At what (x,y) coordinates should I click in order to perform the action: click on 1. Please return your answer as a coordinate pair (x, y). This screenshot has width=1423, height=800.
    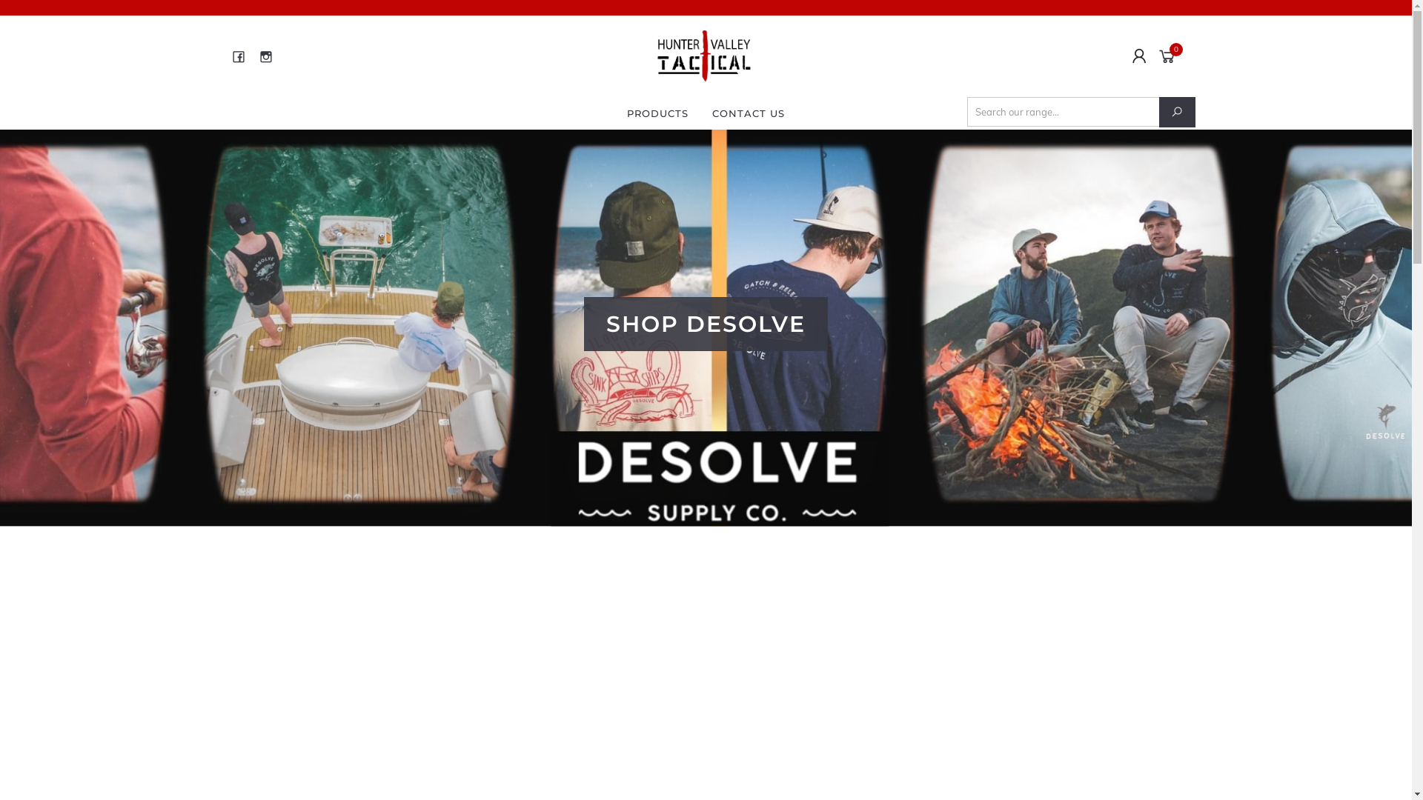
    Looking at the image, I should click on (661, 504).